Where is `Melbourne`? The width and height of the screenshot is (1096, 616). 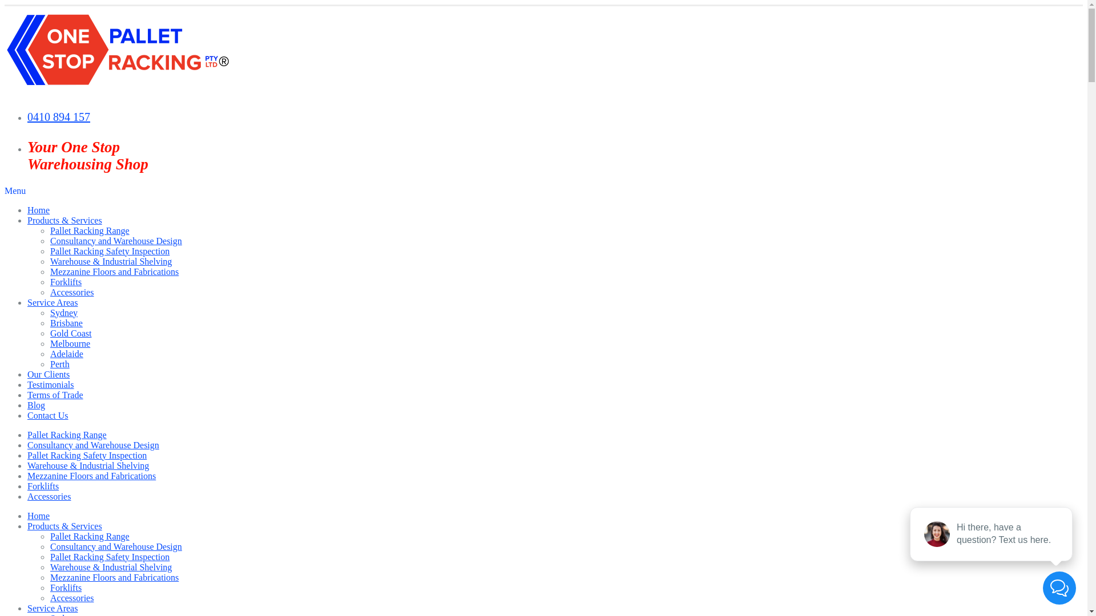
Melbourne is located at coordinates (70, 343).